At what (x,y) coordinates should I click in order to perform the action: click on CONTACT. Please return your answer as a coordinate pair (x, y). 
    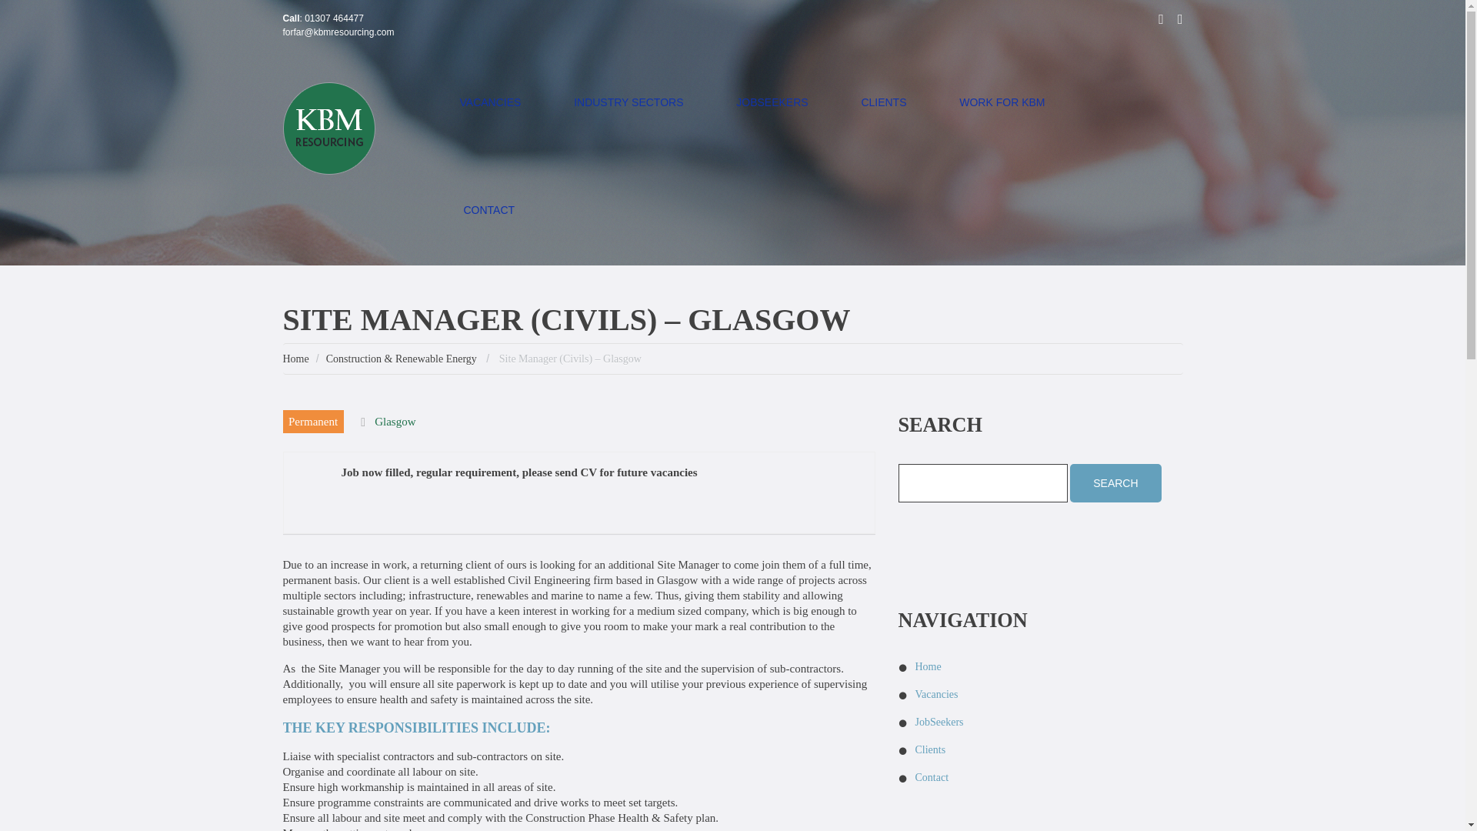
    Looking at the image, I should click on (488, 211).